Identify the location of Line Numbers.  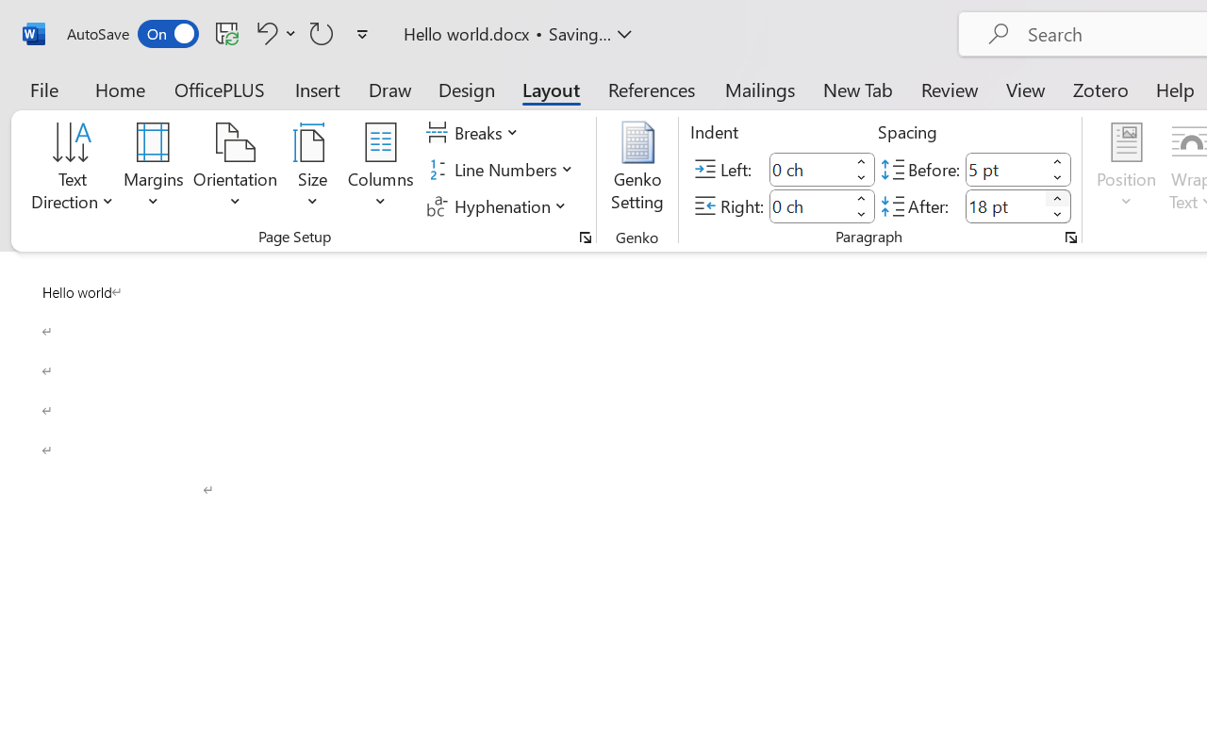
(502, 170).